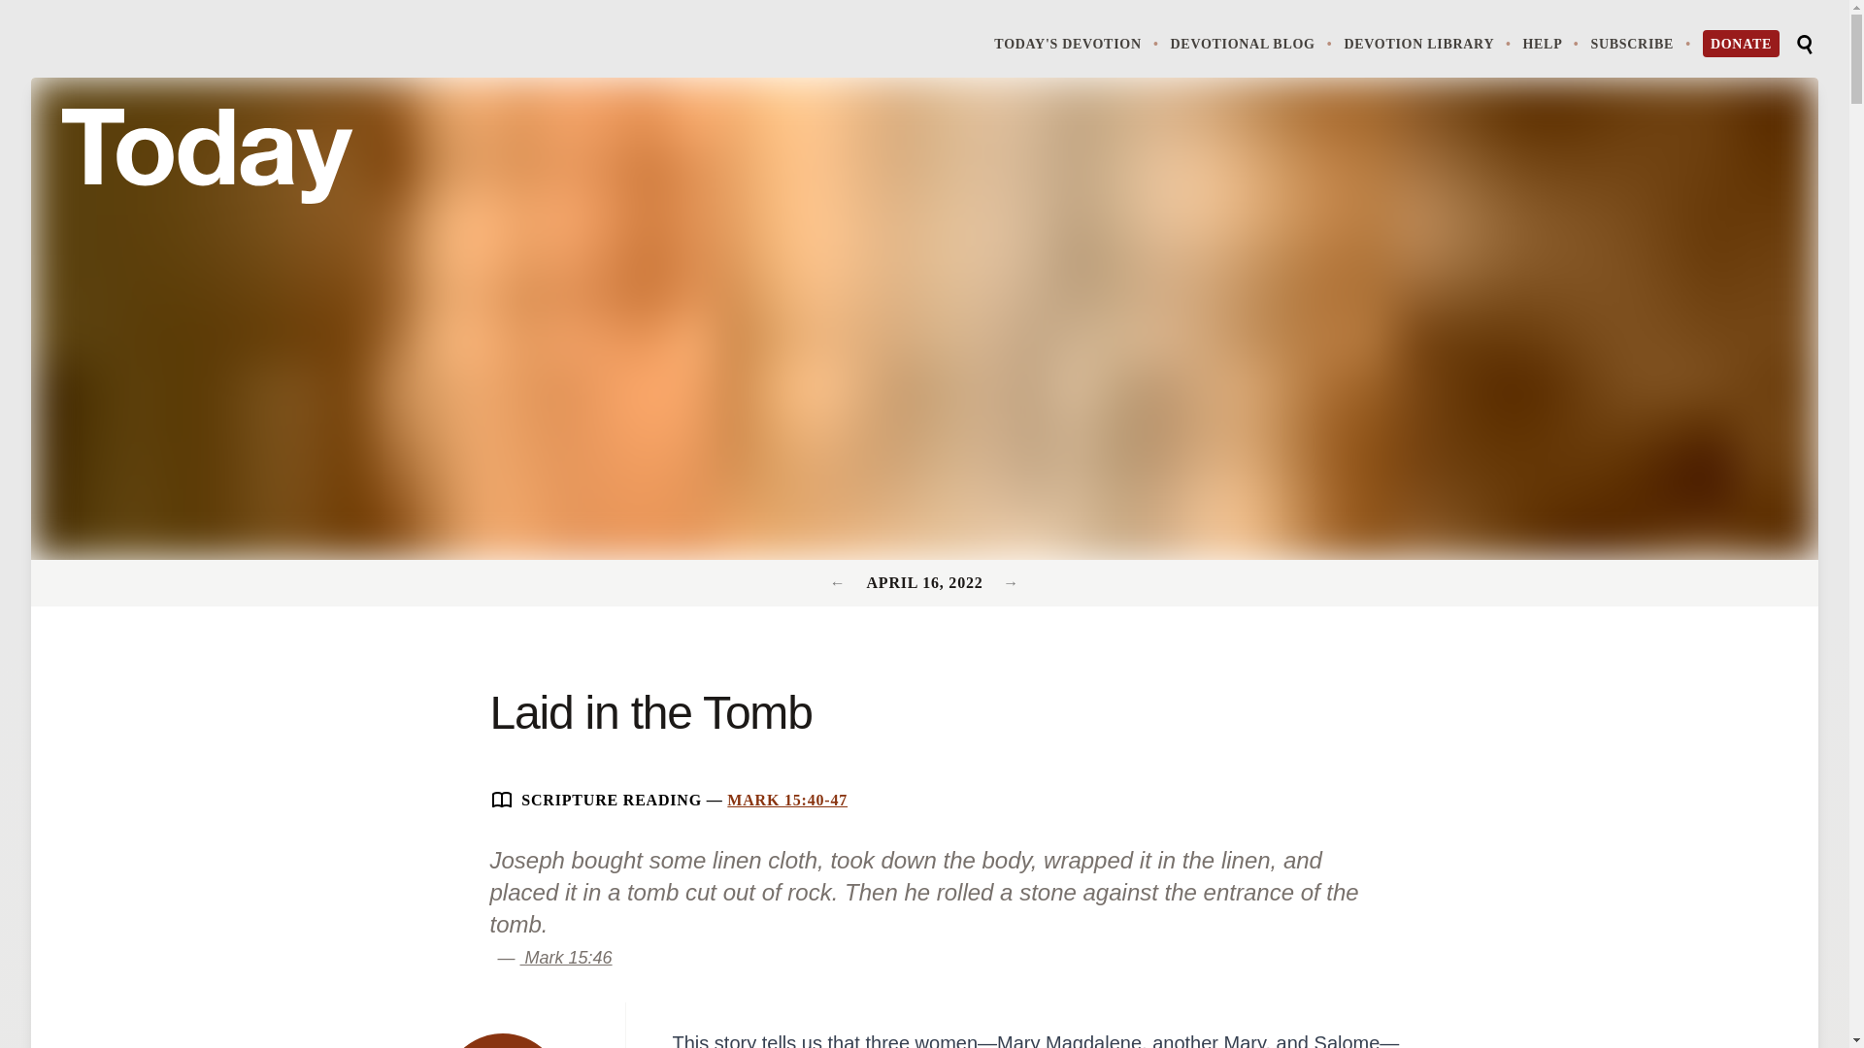  I want to click on Mark 15:46, so click(1429, 43).